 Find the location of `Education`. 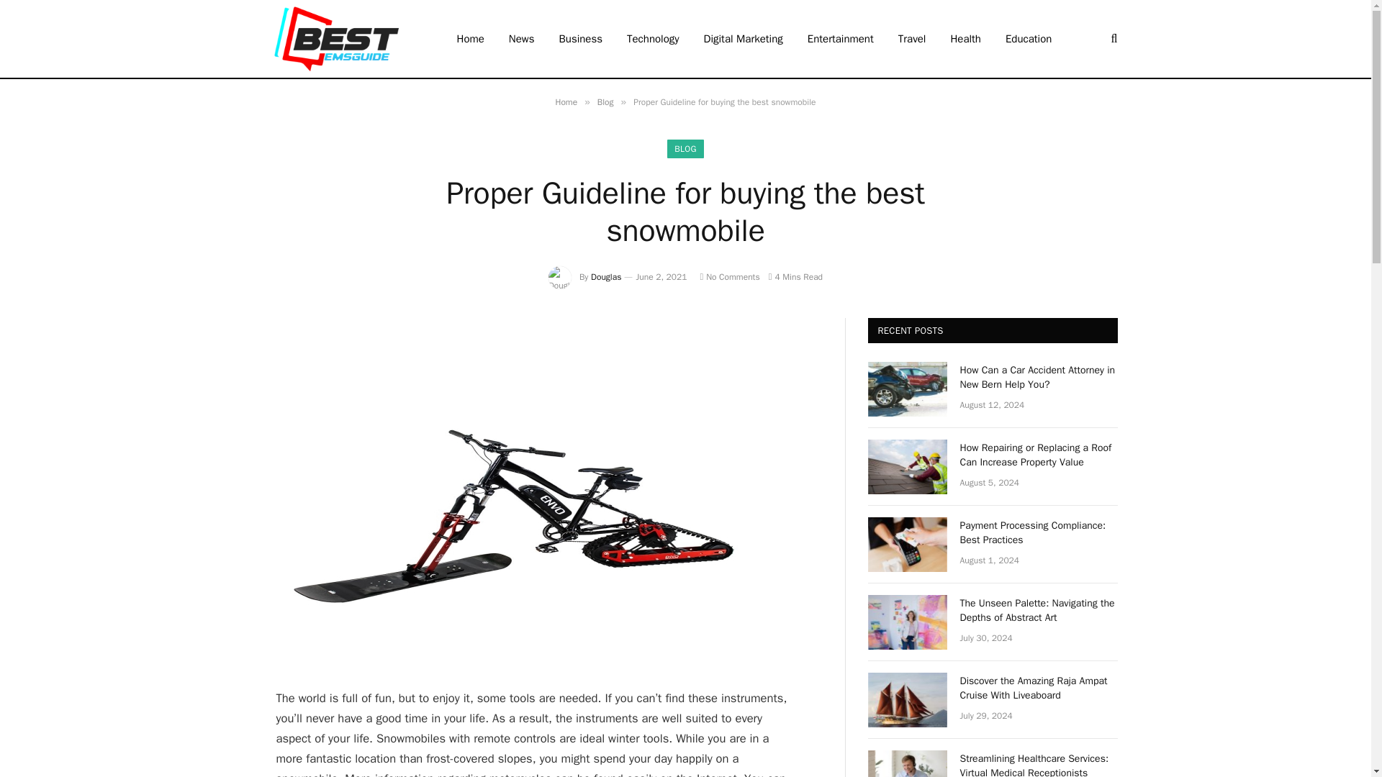

Education is located at coordinates (1029, 39).